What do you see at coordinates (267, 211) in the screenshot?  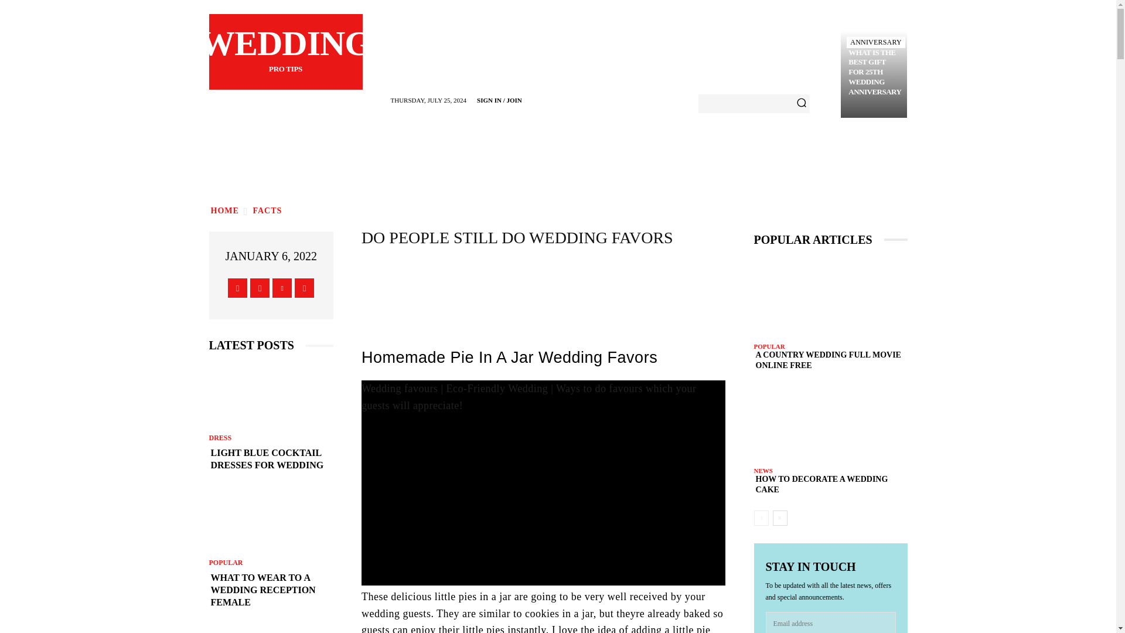 I see `Facebook` at bounding box center [267, 211].